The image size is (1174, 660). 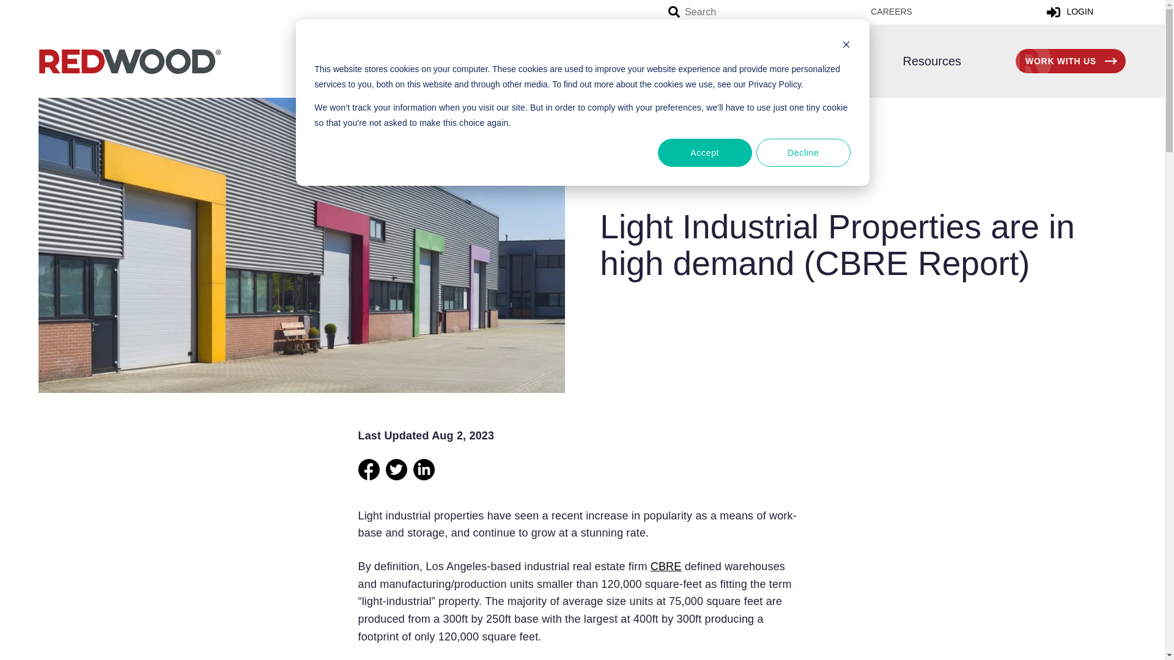 What do you see at coordinates (548, 61) in the screenshot?
I see `Carriers` at bounding box center [548, 61].